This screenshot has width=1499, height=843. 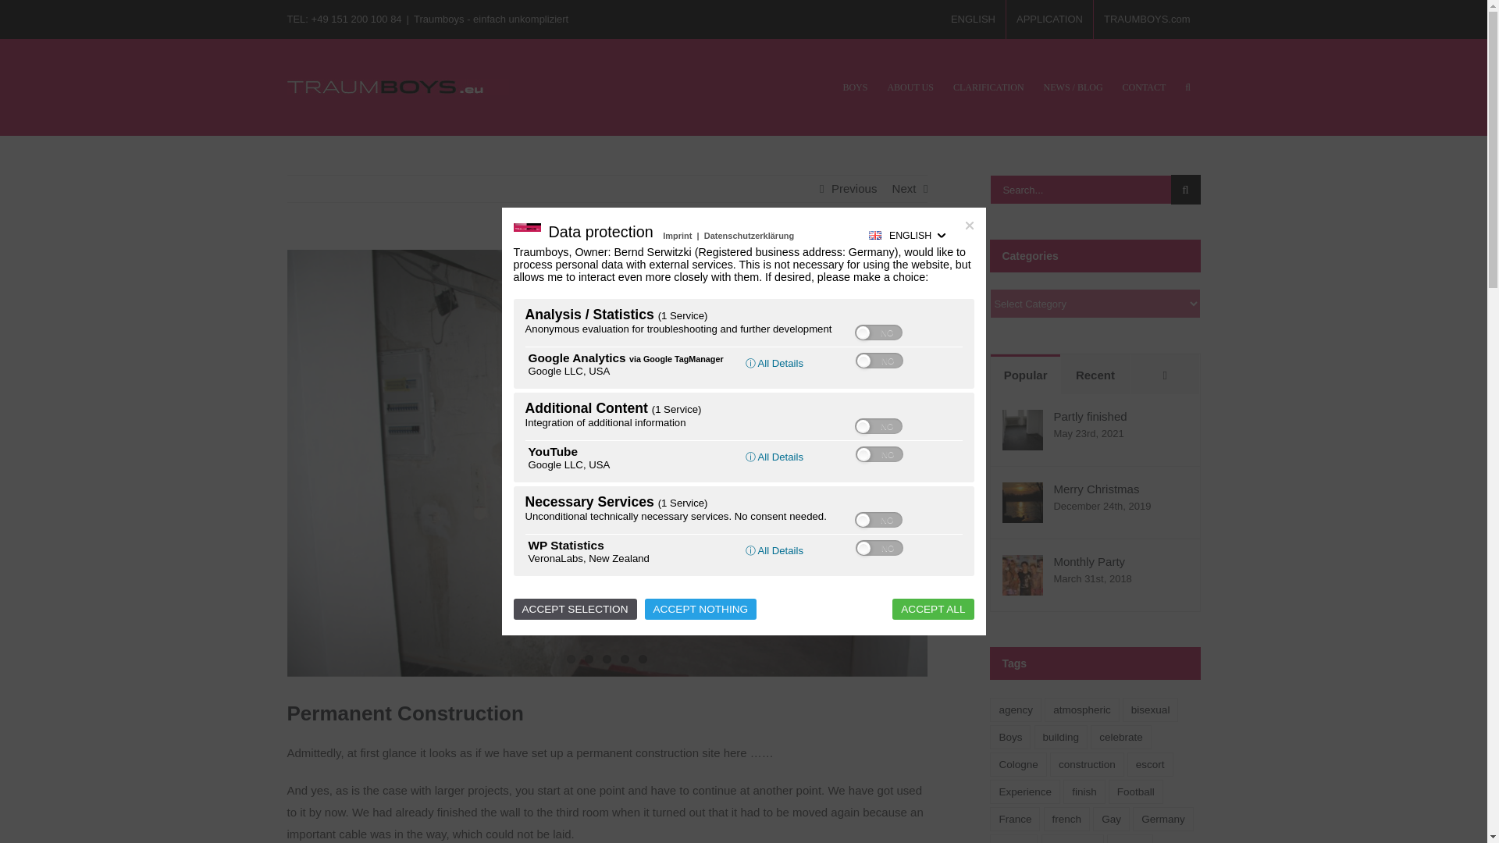 I want to click on Traumboys - einfach unkompliziert, so click(x=490, y=19).